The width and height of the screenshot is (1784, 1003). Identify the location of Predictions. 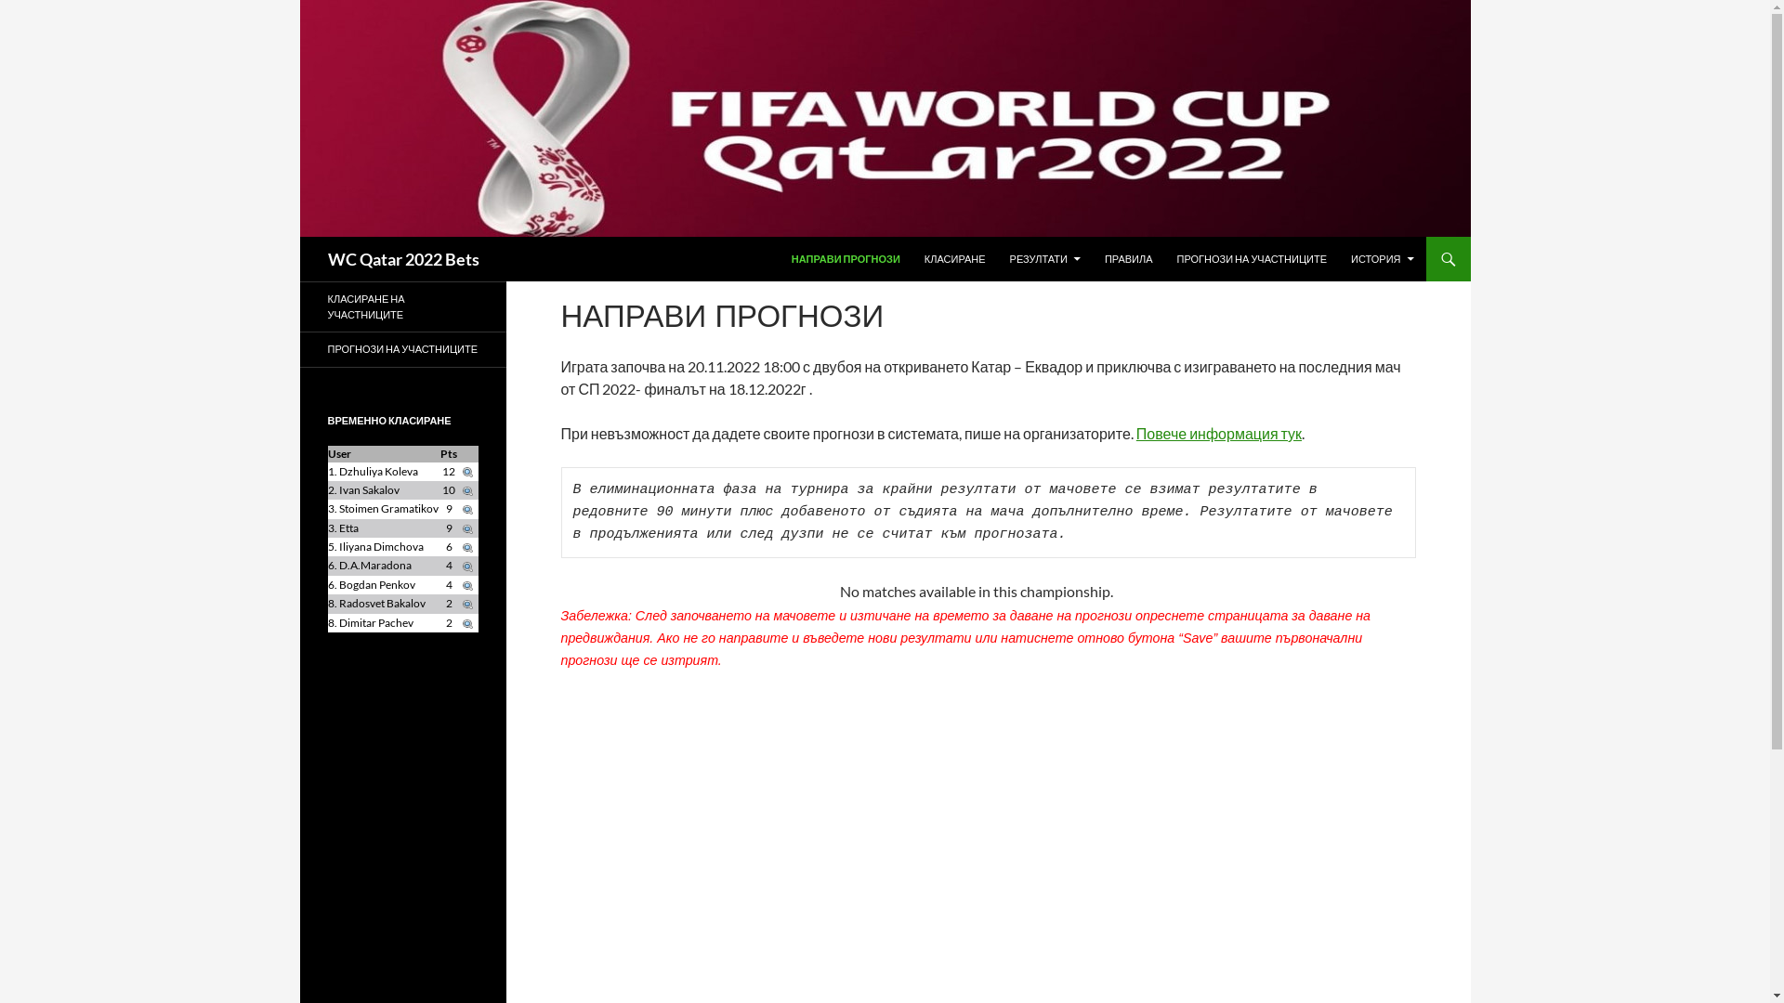
(467, 604).